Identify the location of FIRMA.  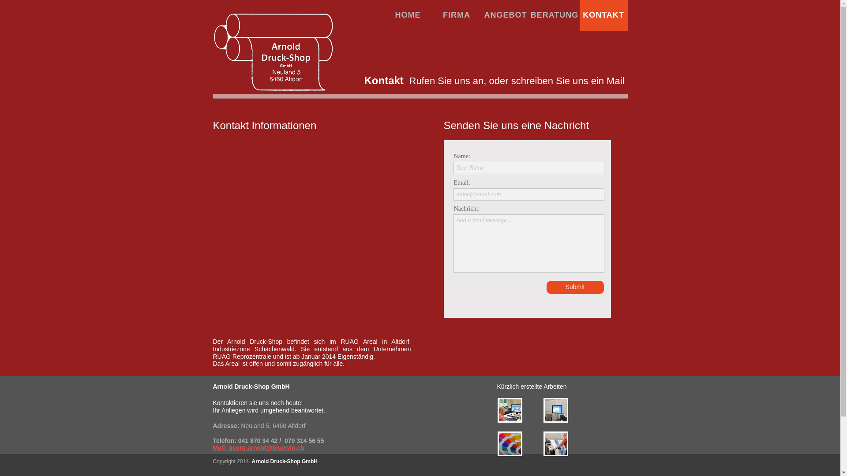
(456, 16).